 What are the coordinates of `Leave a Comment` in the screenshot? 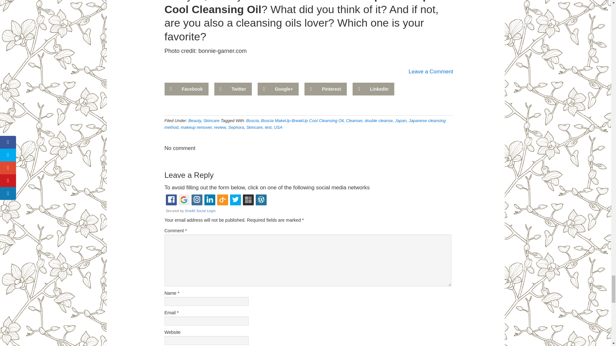 It's located at (431, 71).